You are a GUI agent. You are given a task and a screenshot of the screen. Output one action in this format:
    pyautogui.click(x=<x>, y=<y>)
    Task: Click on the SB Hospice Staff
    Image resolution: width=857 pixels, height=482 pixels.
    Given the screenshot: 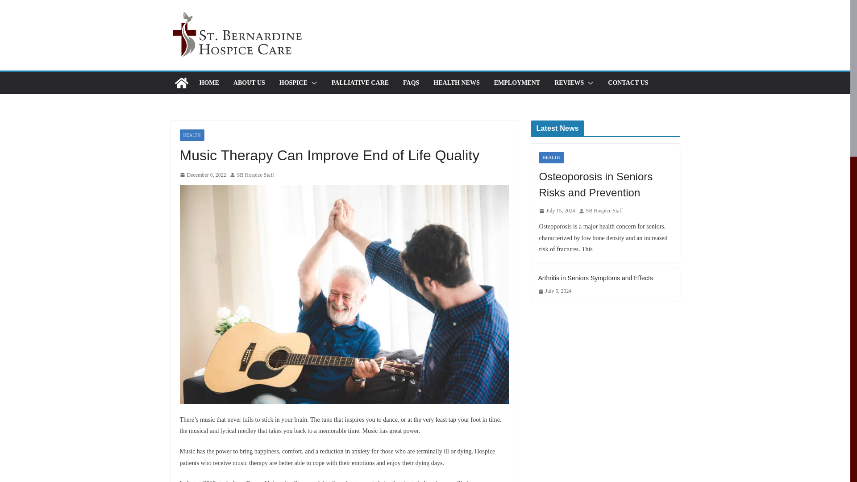 What is the action you would take?
    pyautogui.click(x=255, y=175)
    